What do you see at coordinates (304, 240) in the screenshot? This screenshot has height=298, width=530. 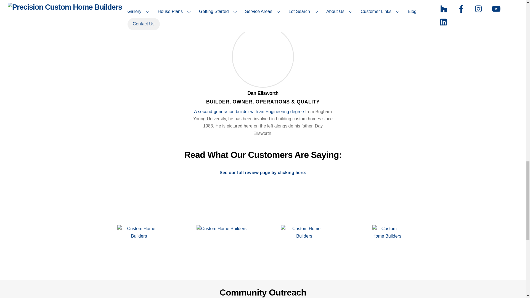 I see `Custom Home Builders` at bounding box center [304, 240].